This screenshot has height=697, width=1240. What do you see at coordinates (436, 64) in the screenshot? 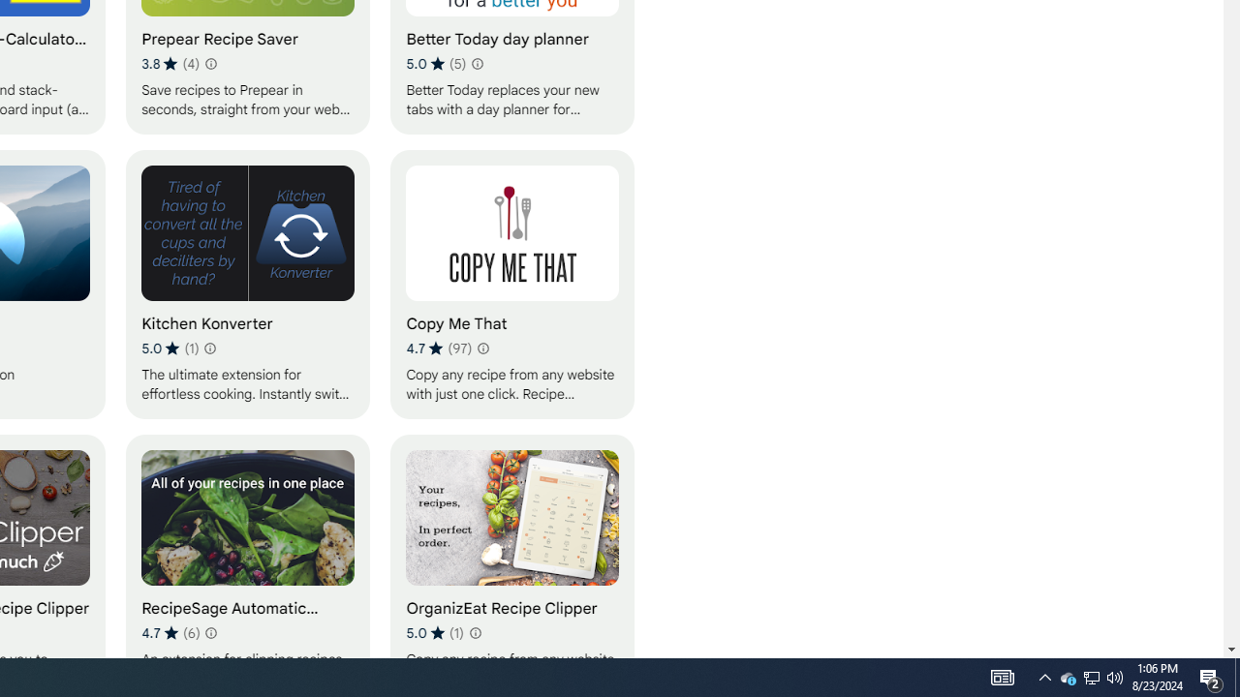
I see `Average rating 5 out of 5 stars. 5 ratings.` at bounding box center [436, 64].